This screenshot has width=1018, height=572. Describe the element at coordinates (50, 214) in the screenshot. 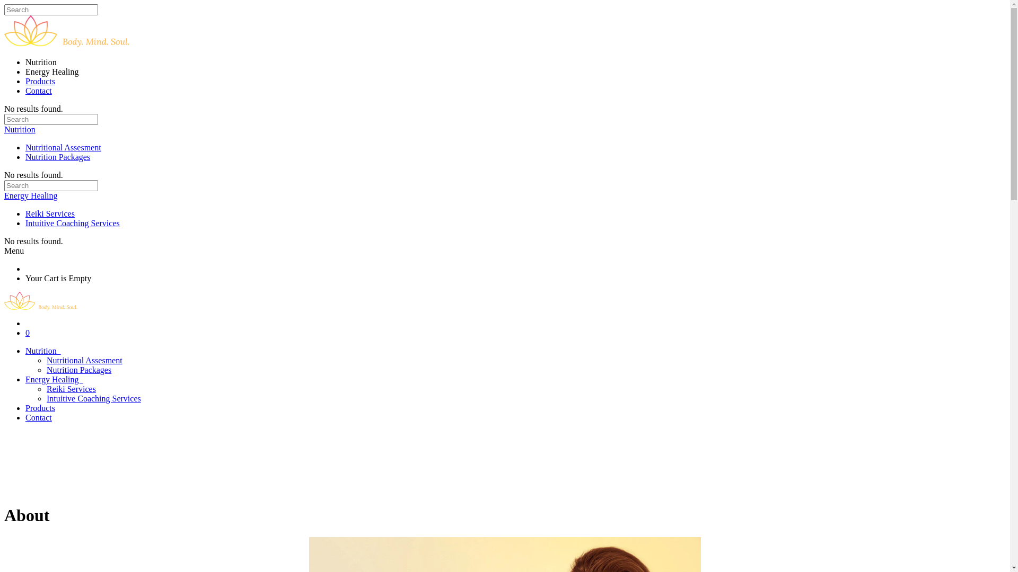

I see `Reiki Services` at that location.